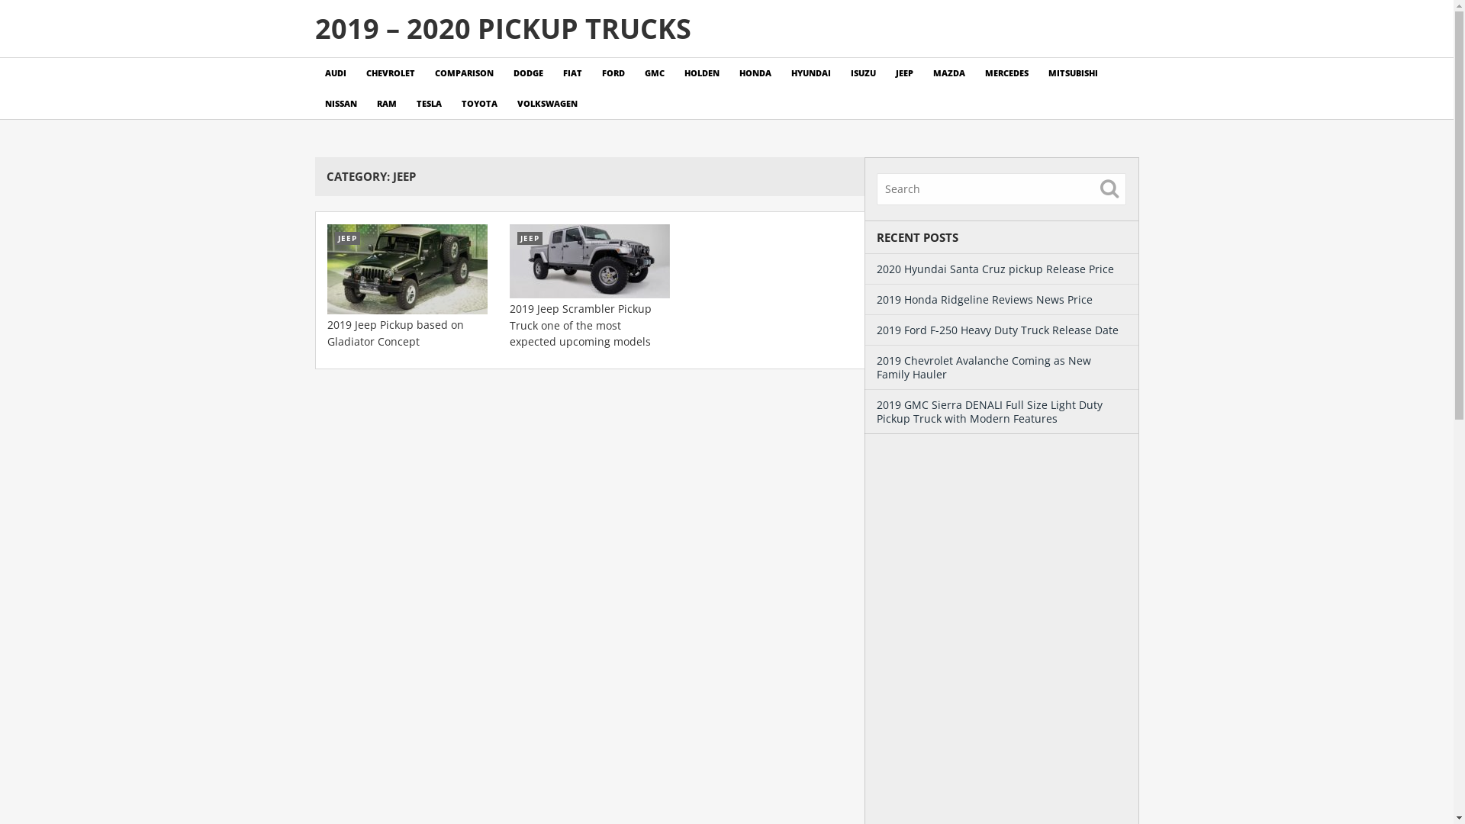  Describe the element at coordinates (464, 73) in the screenshot. I see `COMPARISON` at that location.